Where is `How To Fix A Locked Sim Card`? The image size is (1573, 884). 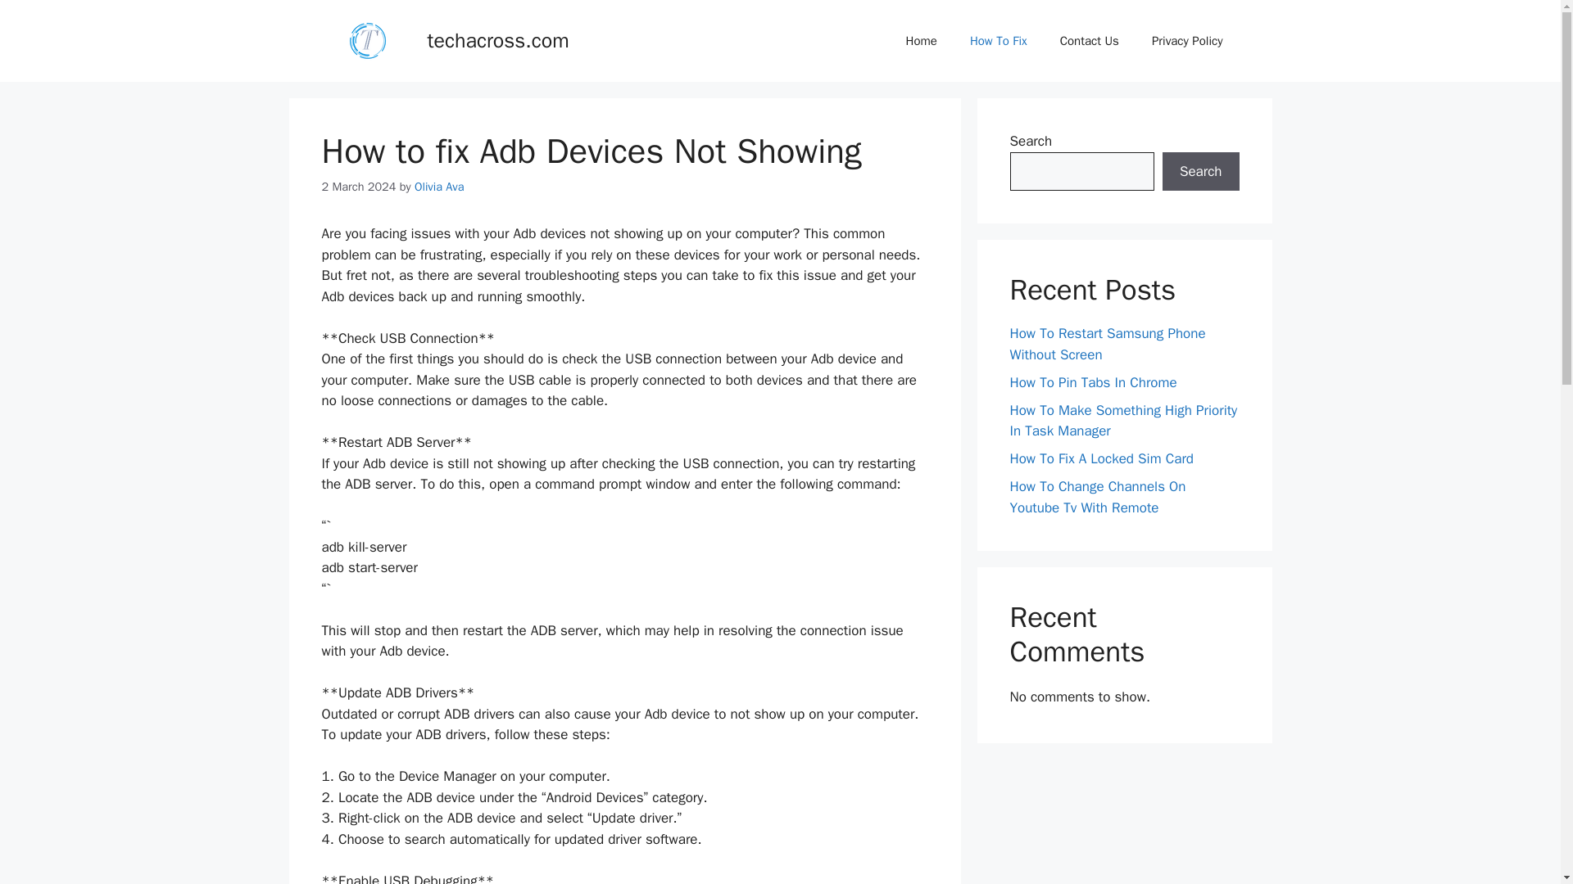
How To Fix A Locked Sim Card is located at coordinates (1101, 458).